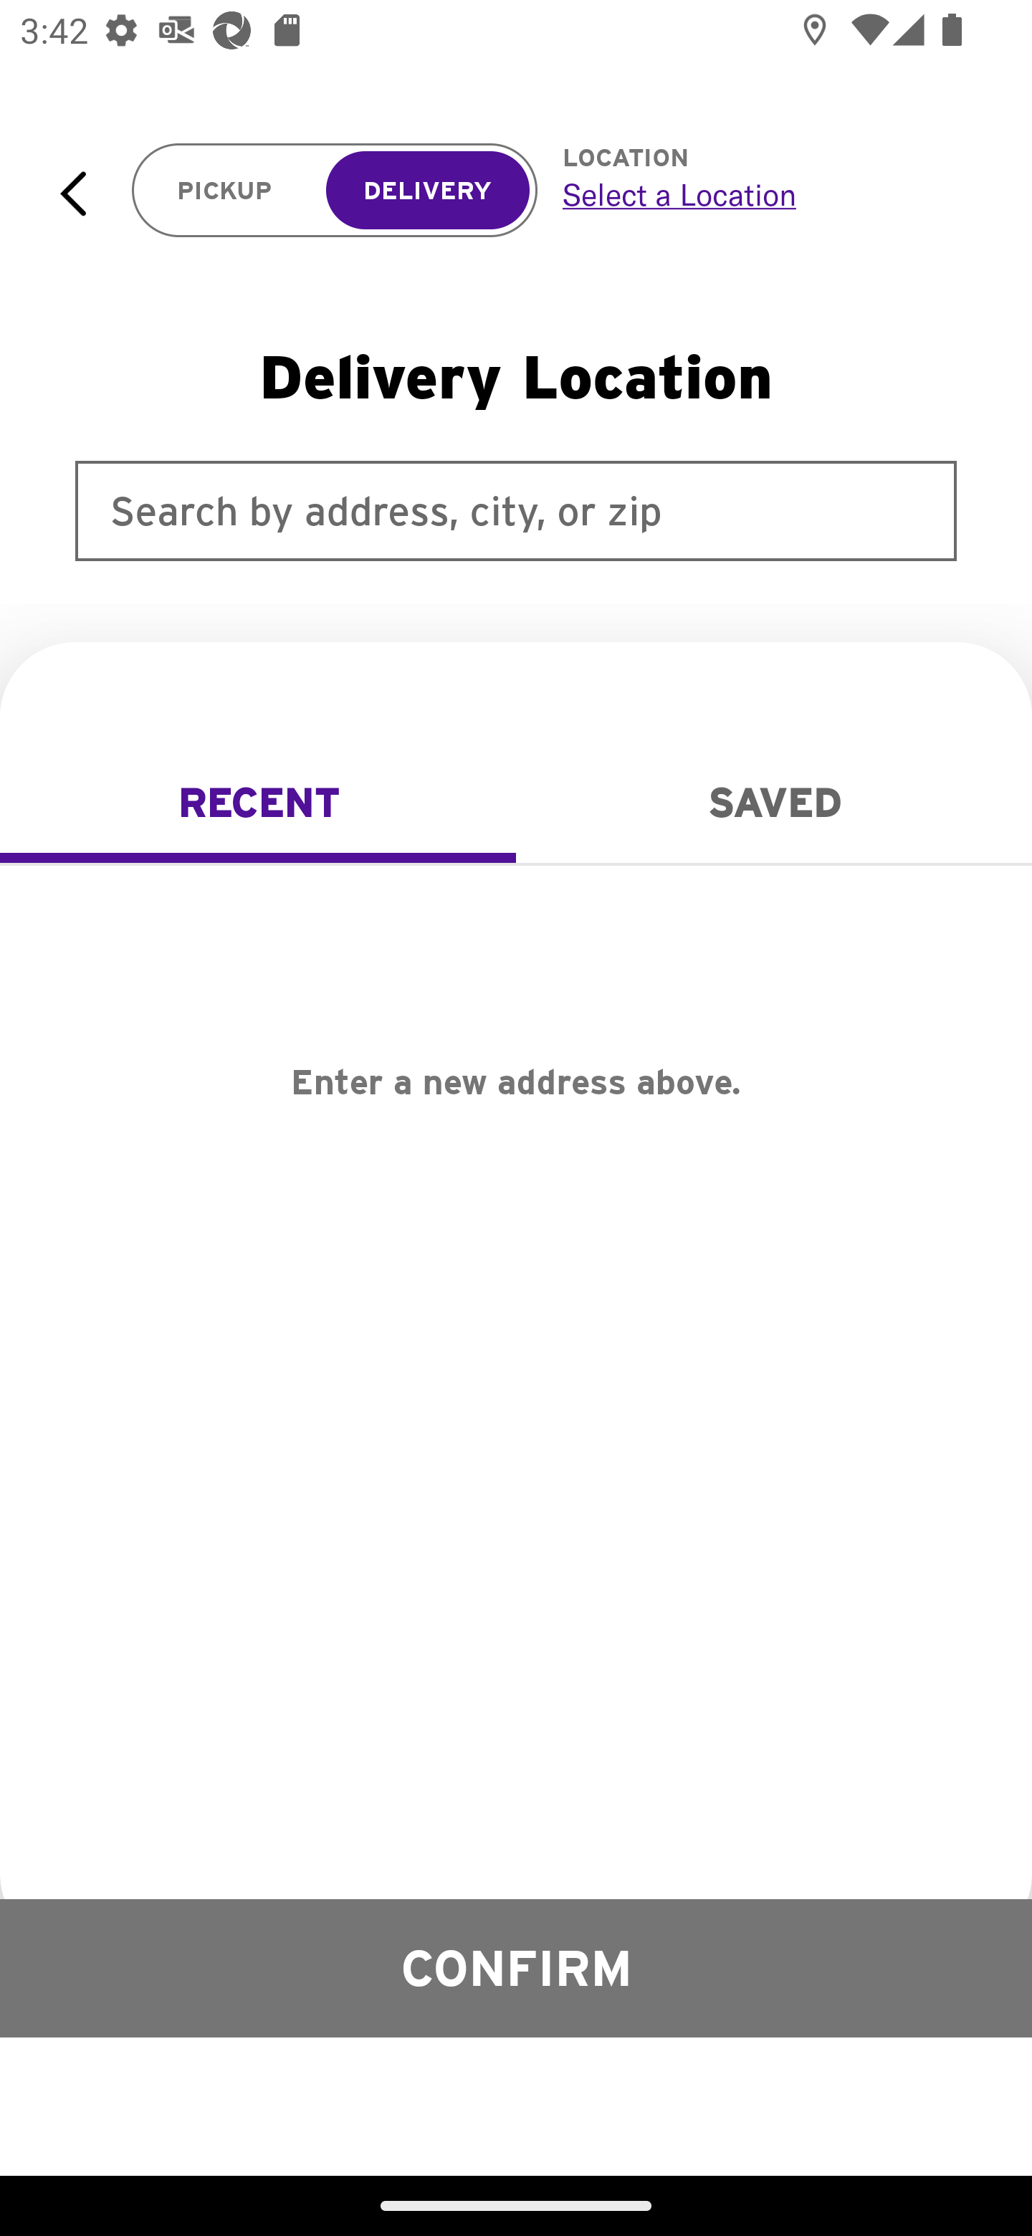 This screenshot has width=1032, height=2236. What do you see at coordinates (765, 194) in the screenshot?
I see `Select a Location` at bounding box center [765, 194].